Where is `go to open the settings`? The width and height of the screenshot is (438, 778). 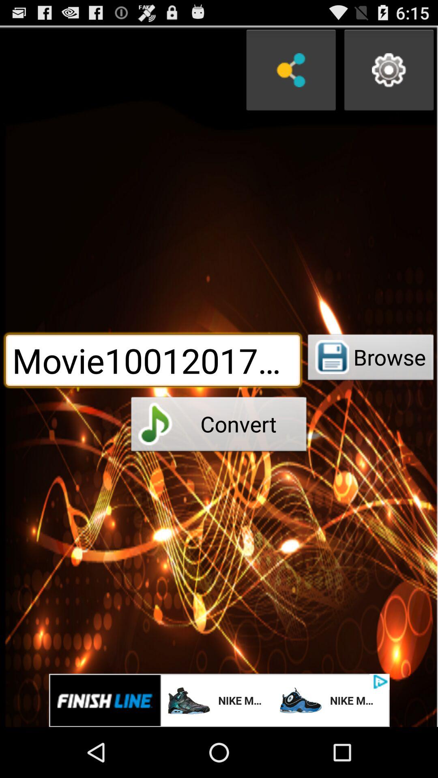 go to open the settings is located at coordinates (389, 70).